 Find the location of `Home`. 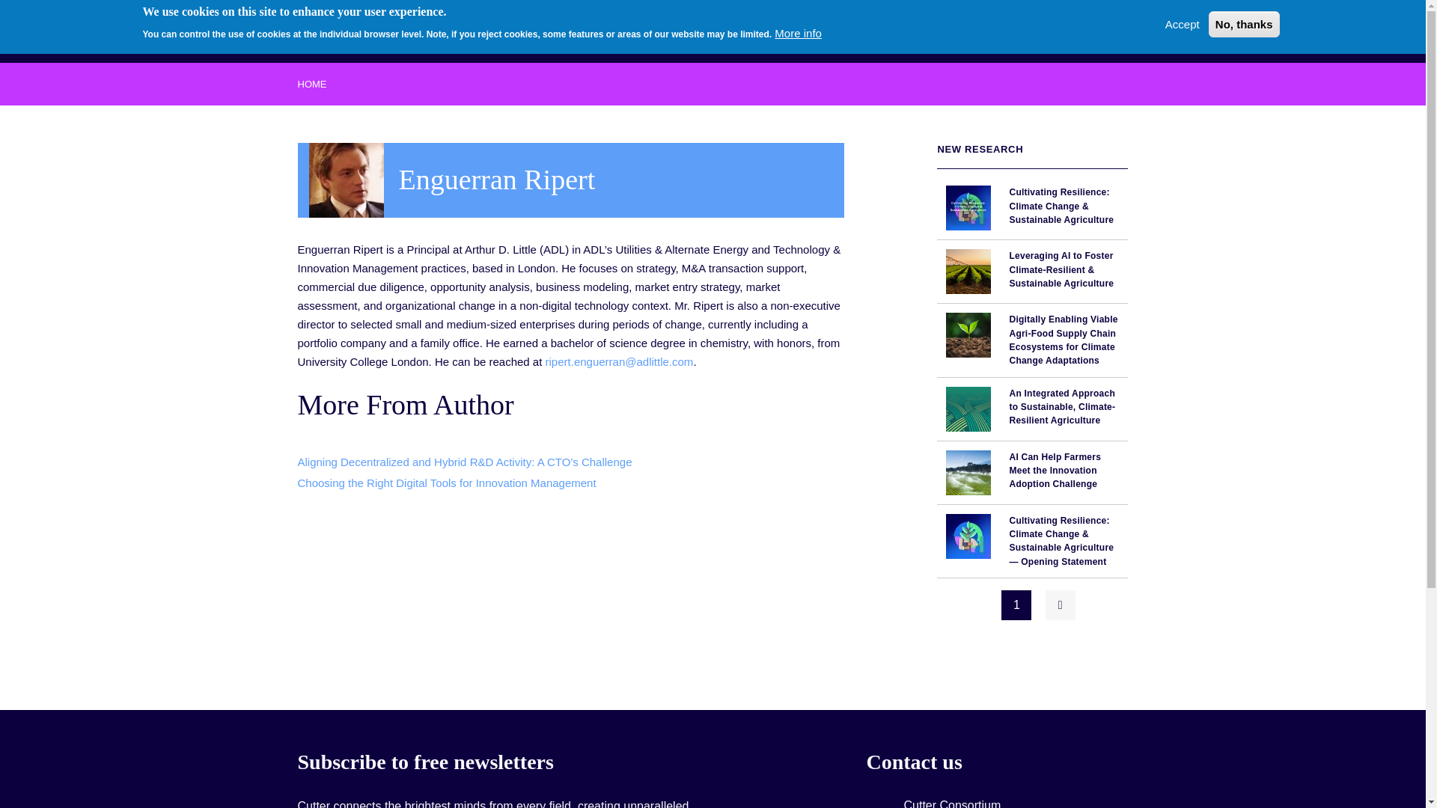

Home is located at coordinates (352, 28).